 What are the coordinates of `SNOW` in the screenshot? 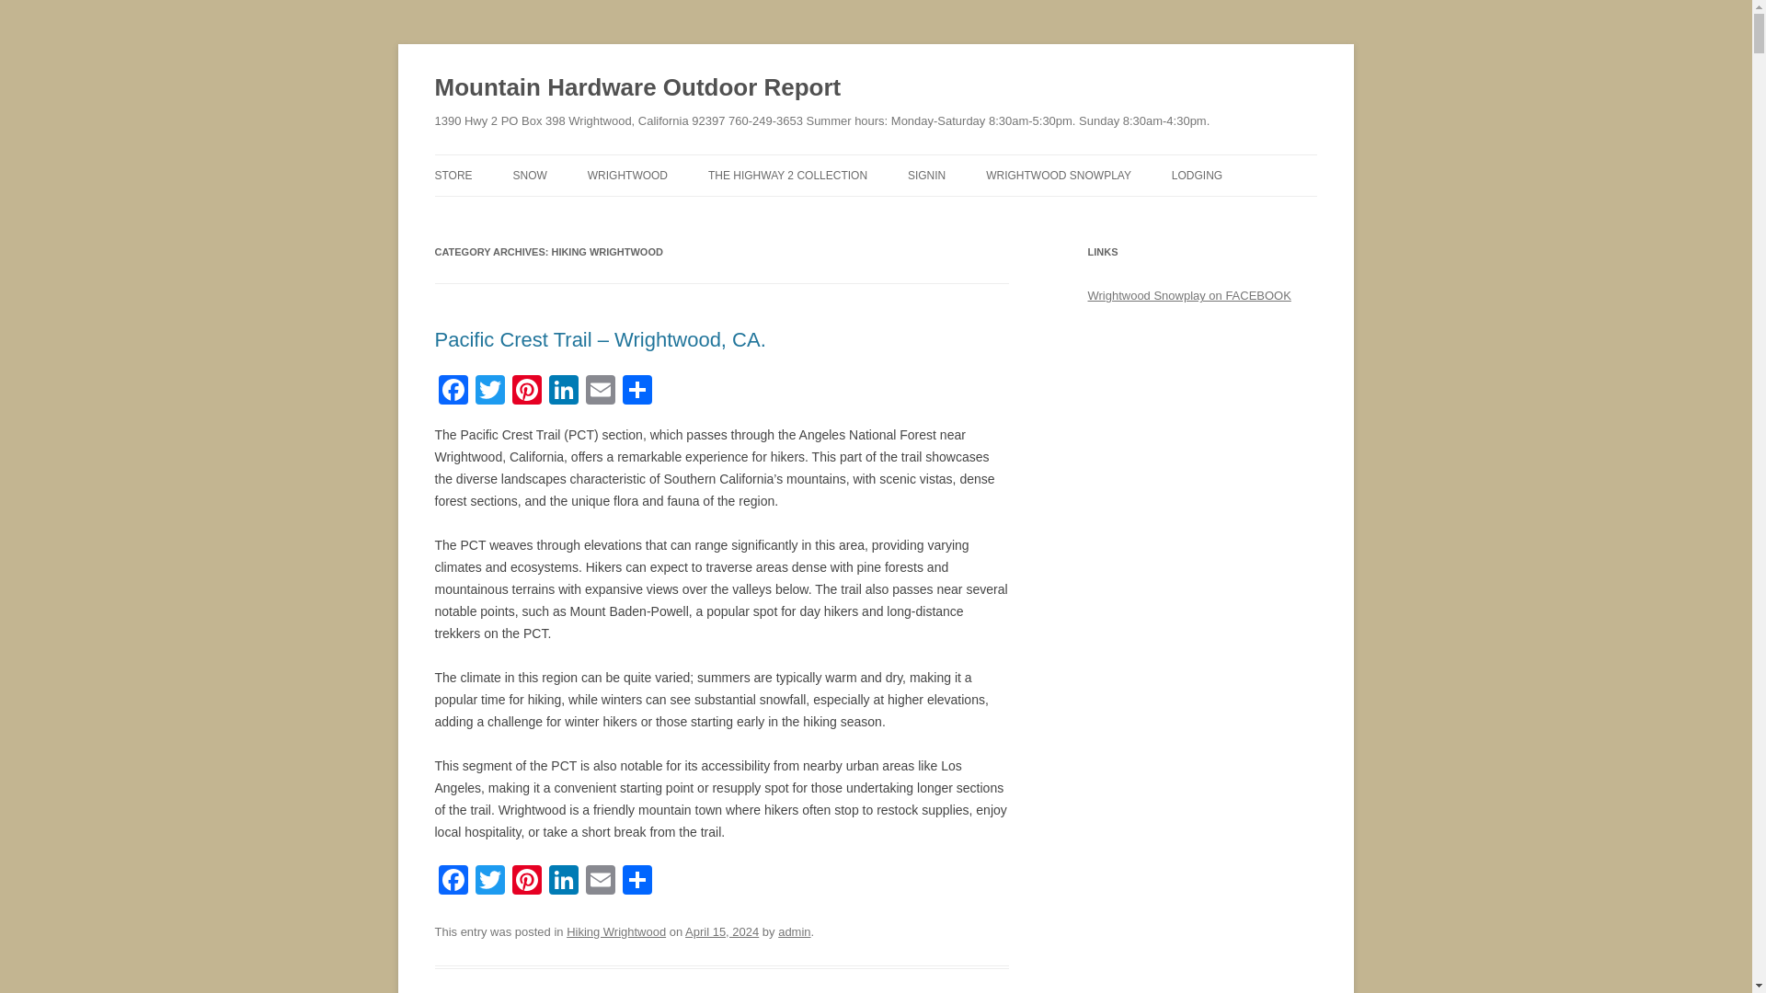 It's located at (530, 175).